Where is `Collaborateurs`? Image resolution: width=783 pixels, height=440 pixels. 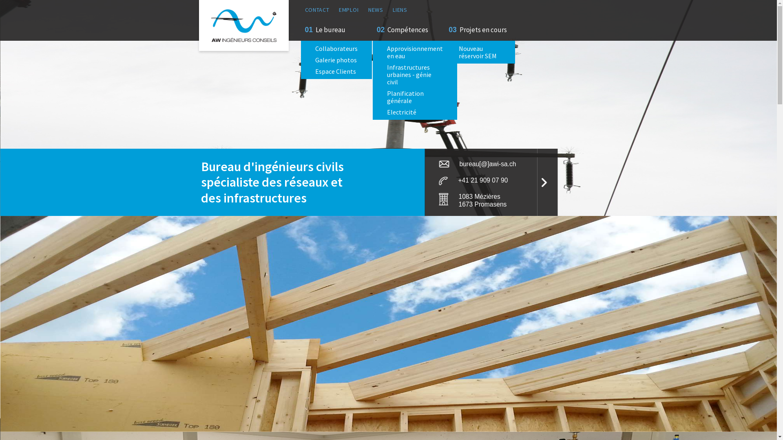
Collaborateurs is located at coordinates (336, 48).